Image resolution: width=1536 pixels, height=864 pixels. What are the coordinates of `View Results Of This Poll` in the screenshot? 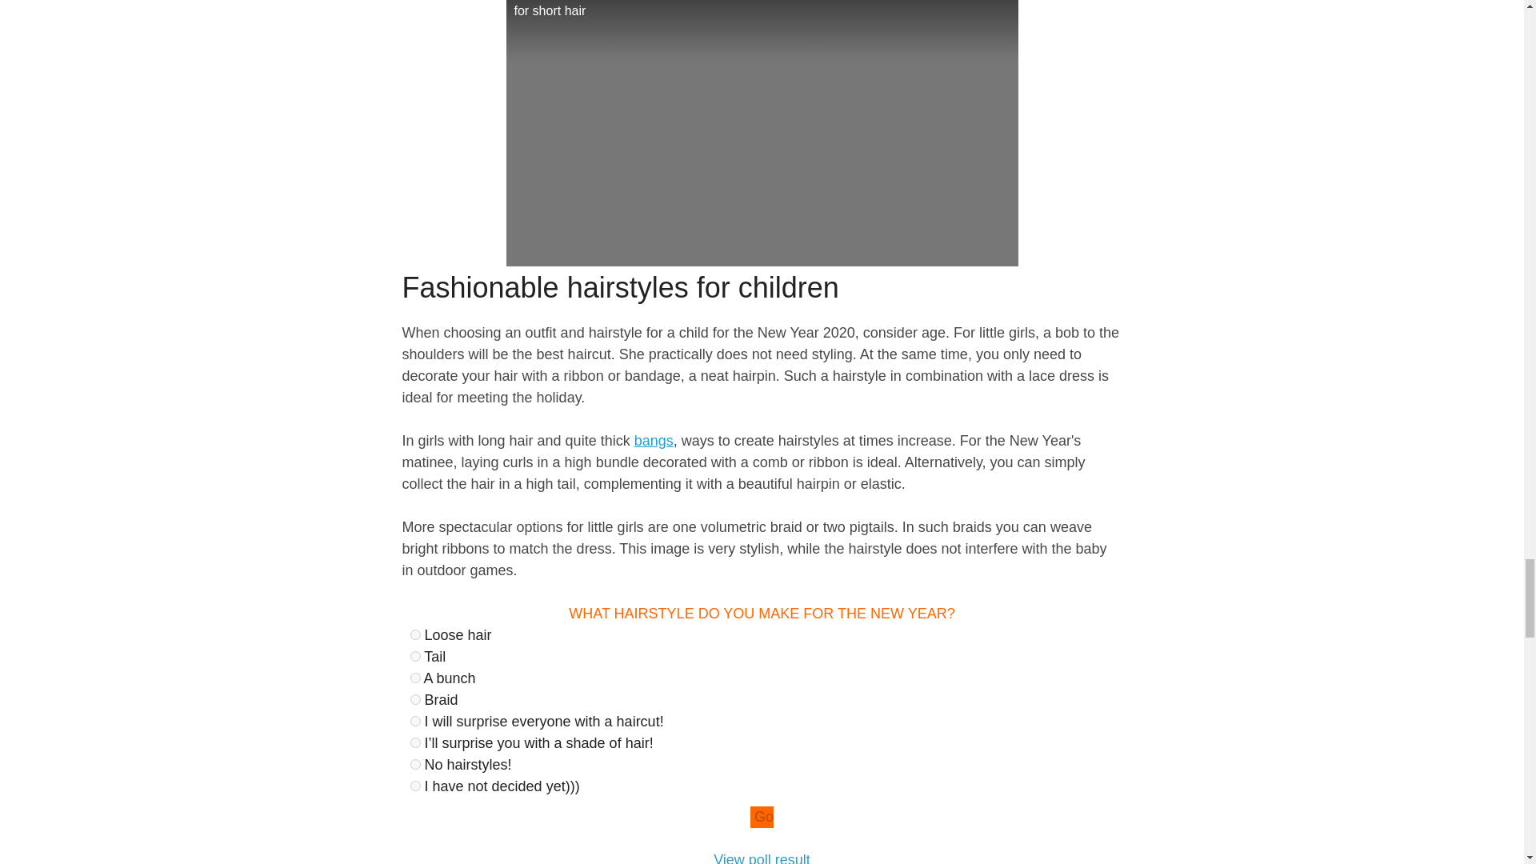 It's located at (762, 858).